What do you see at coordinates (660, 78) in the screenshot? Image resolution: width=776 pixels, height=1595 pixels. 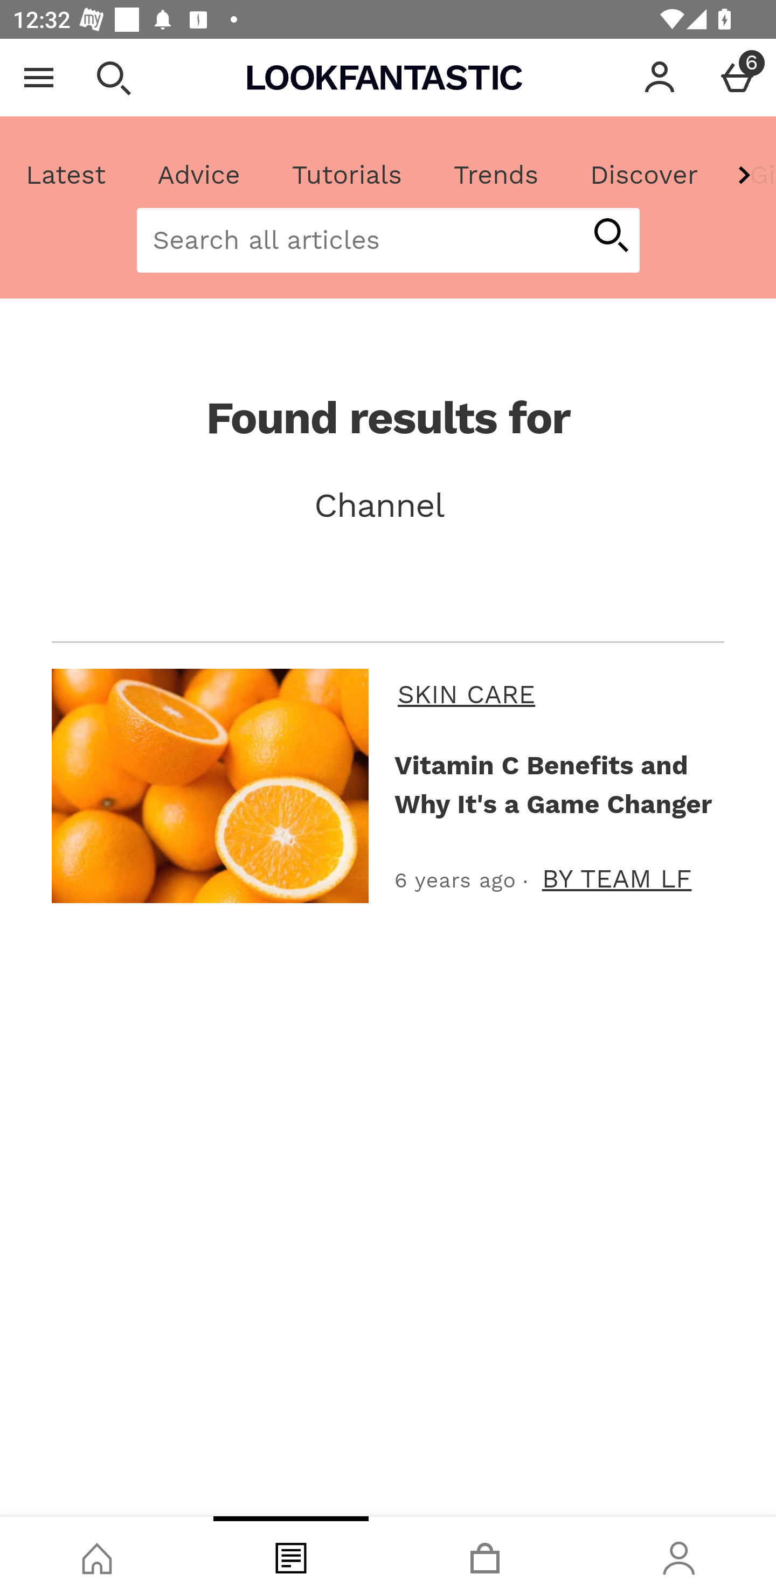 I see `Account` at bounding box center [660, 78].